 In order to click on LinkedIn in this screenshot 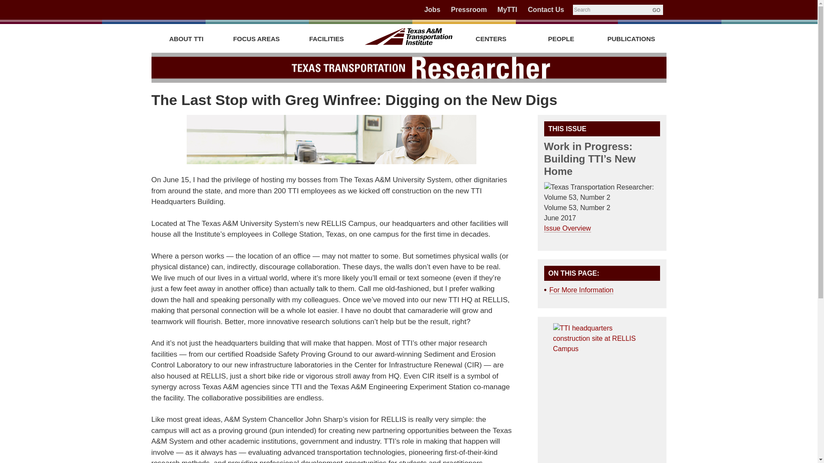, I will do `click(197, 10)`.